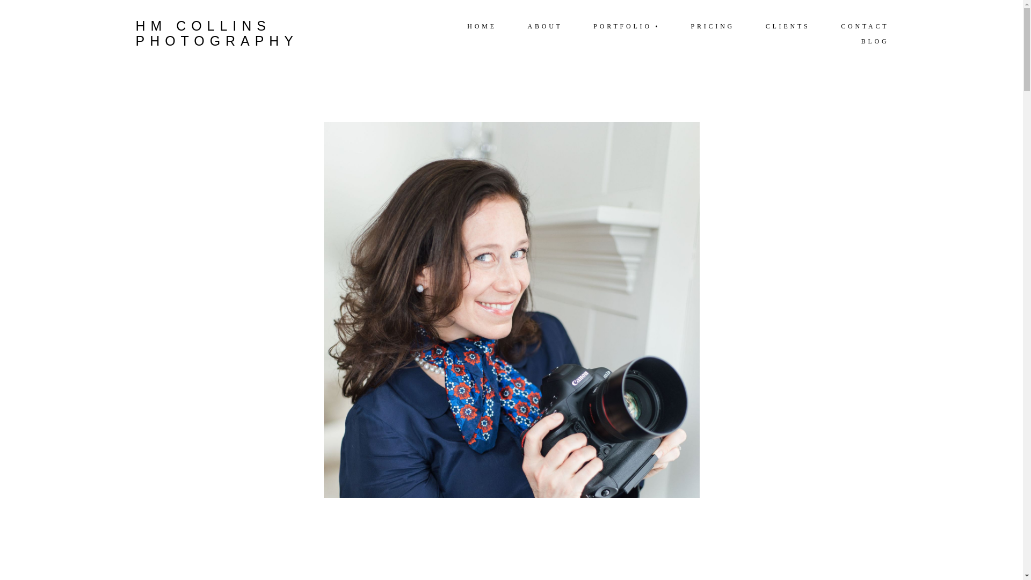  What do you see at coordinates (865, 26) in the screenshot?
I see `CONTACT` at bounding box center [865, 26].